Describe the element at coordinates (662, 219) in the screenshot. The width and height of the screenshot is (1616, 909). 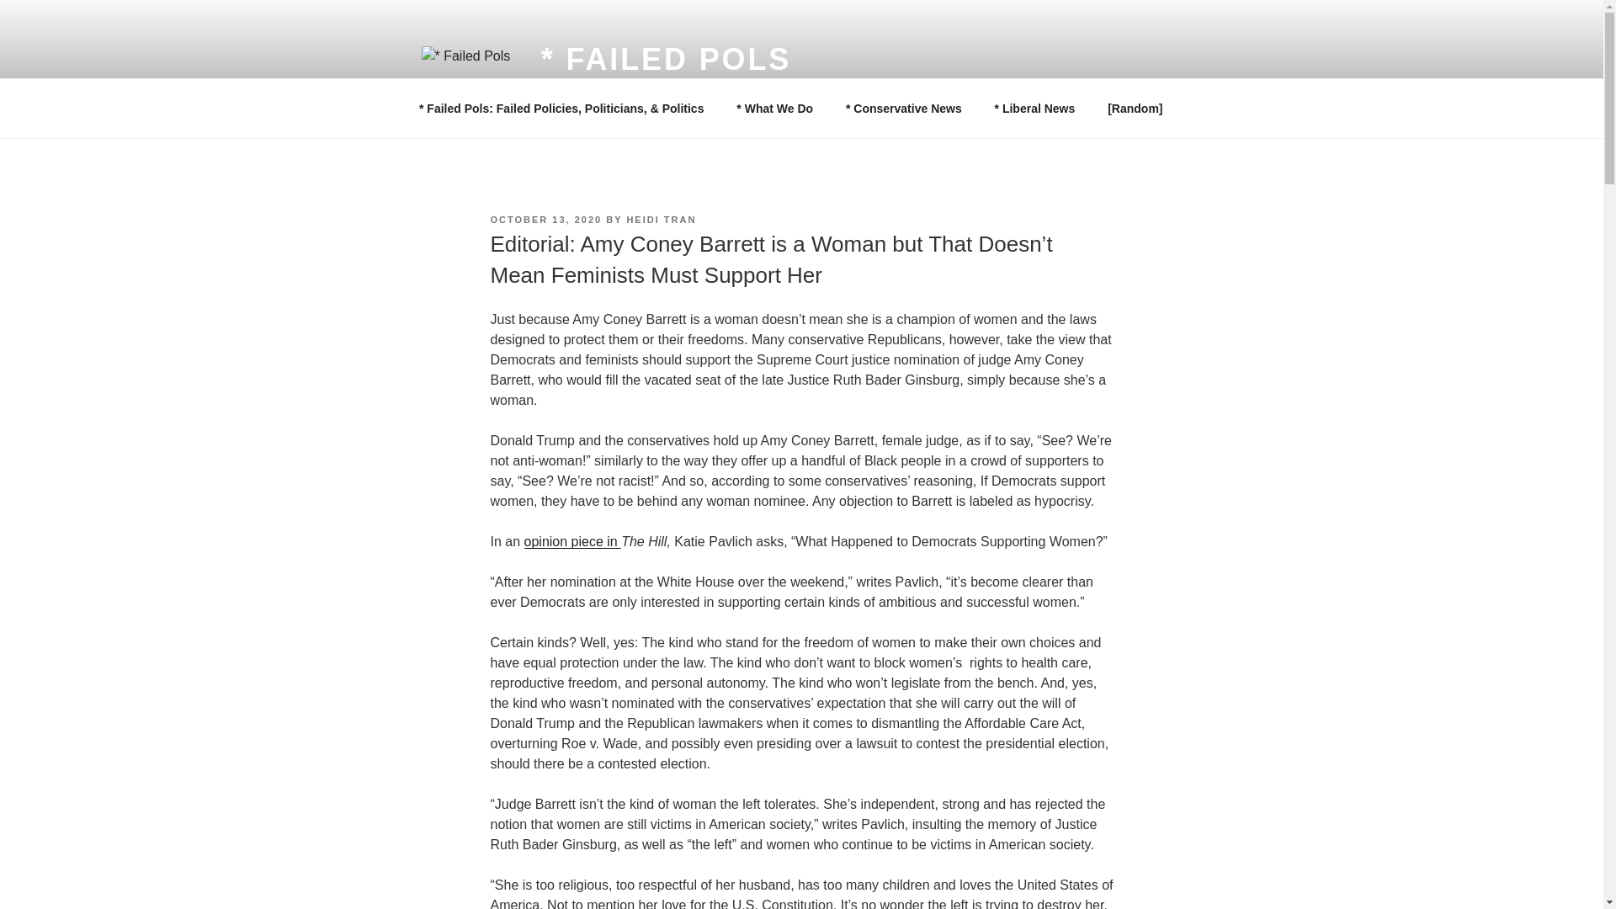
I see `HEIDI TRAN` at that location.